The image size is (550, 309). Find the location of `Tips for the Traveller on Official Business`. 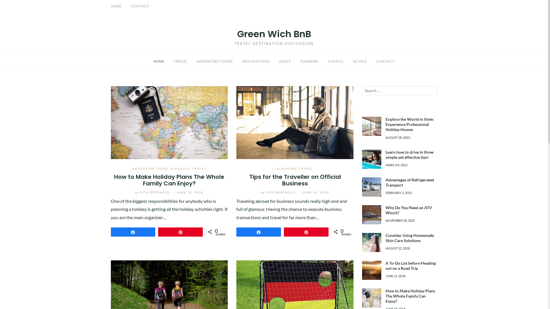

Tips for the Traveller on Official Business is located at coordinates (295, 122).